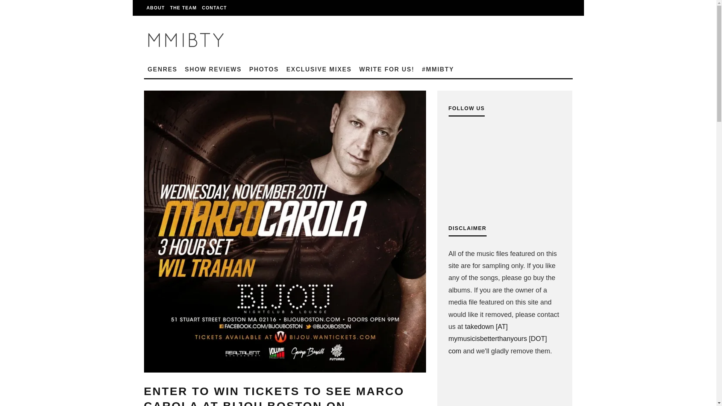  I want to click on EXCLUSIVE MIXES, so click(319, 70).